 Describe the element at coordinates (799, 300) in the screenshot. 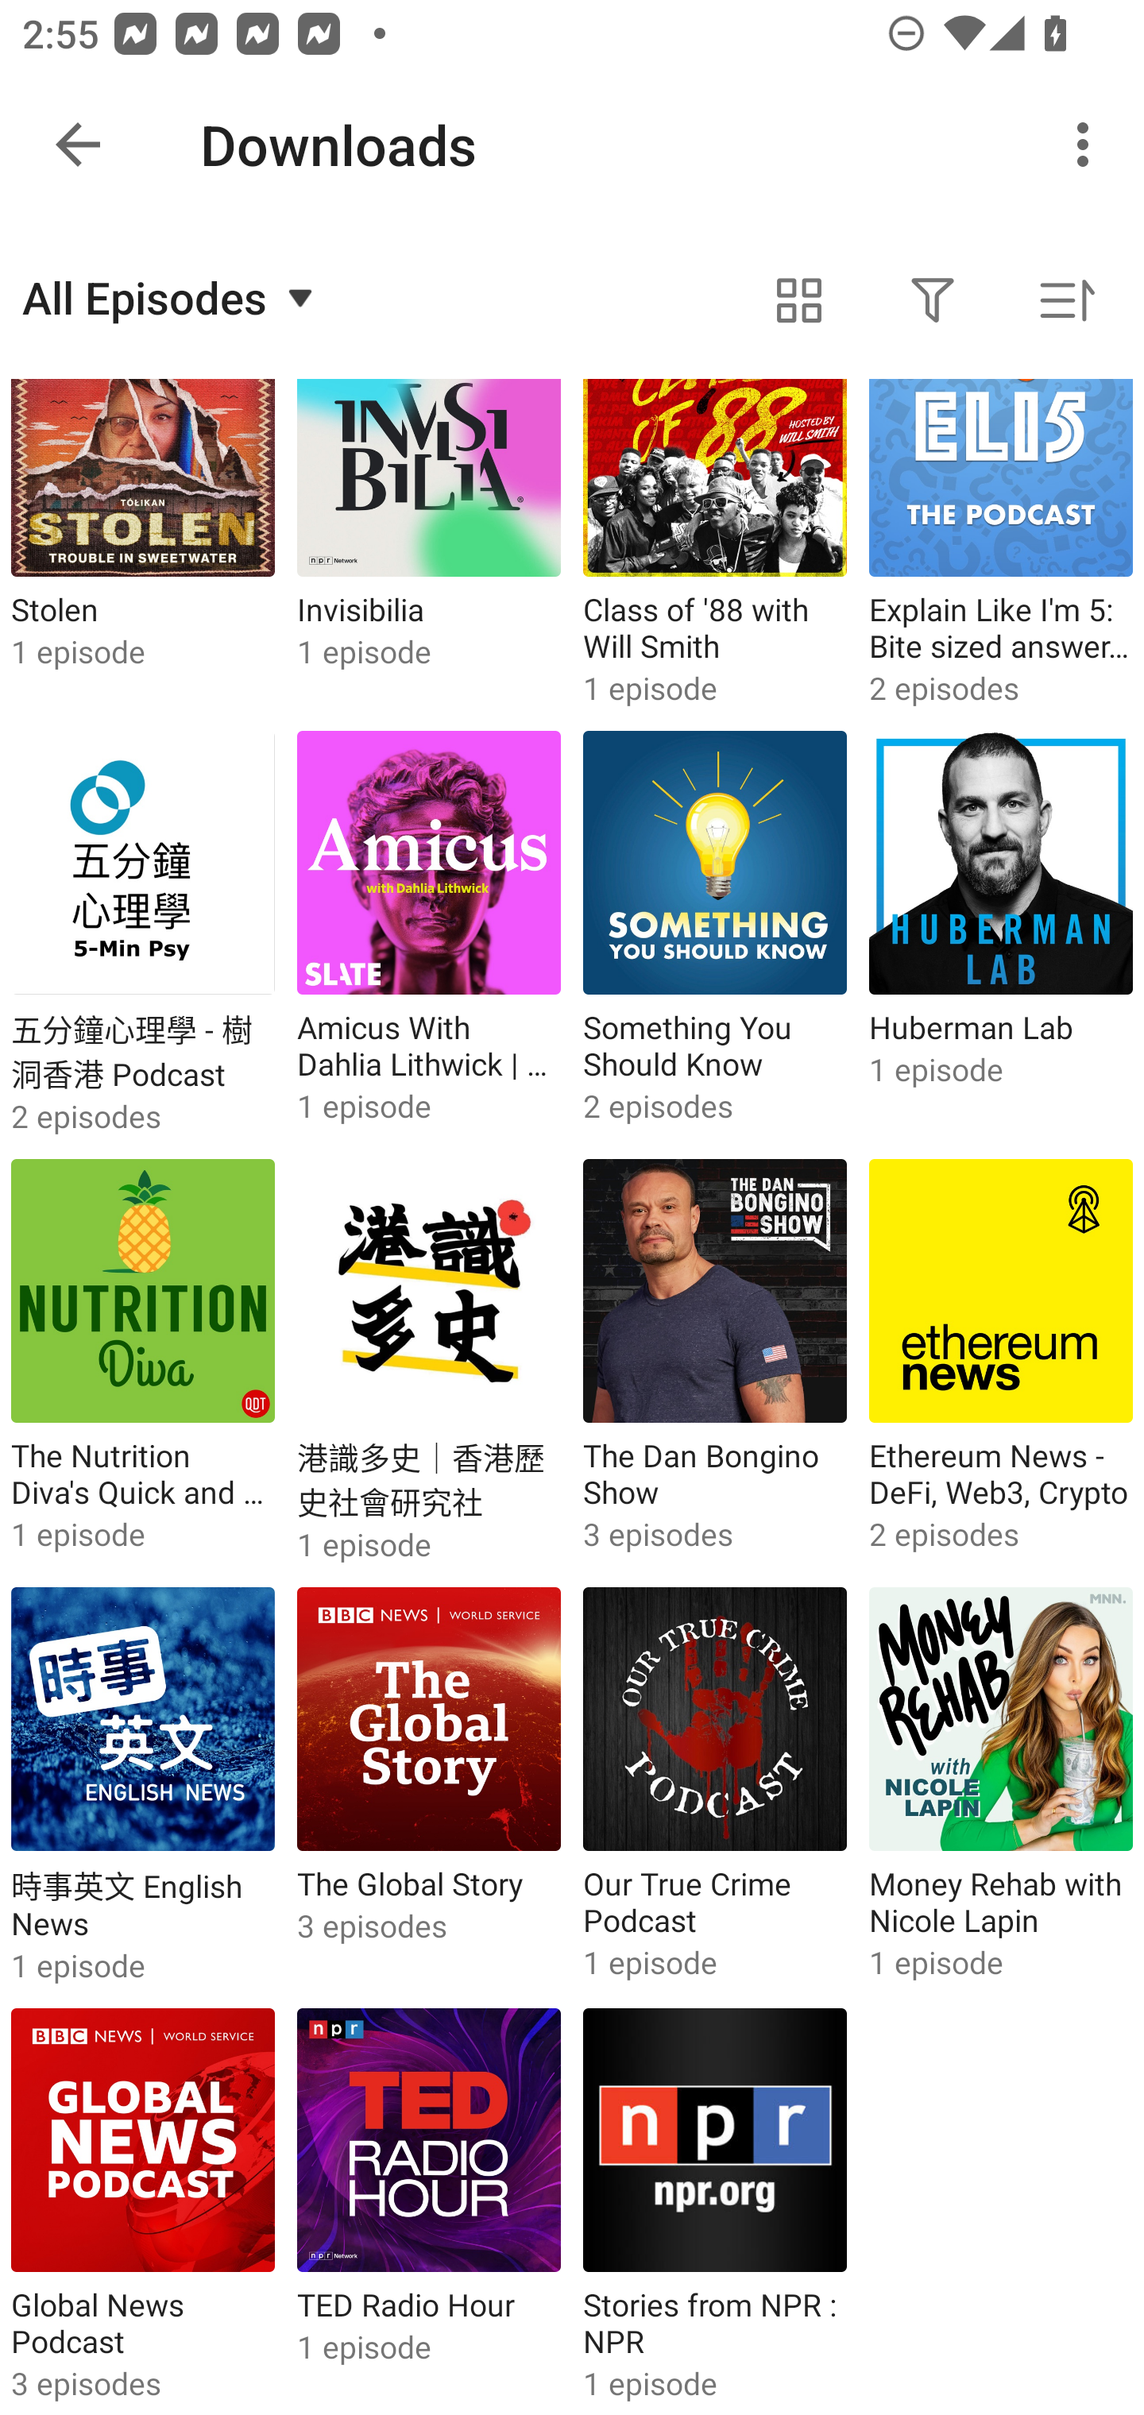

I see `` at that location.